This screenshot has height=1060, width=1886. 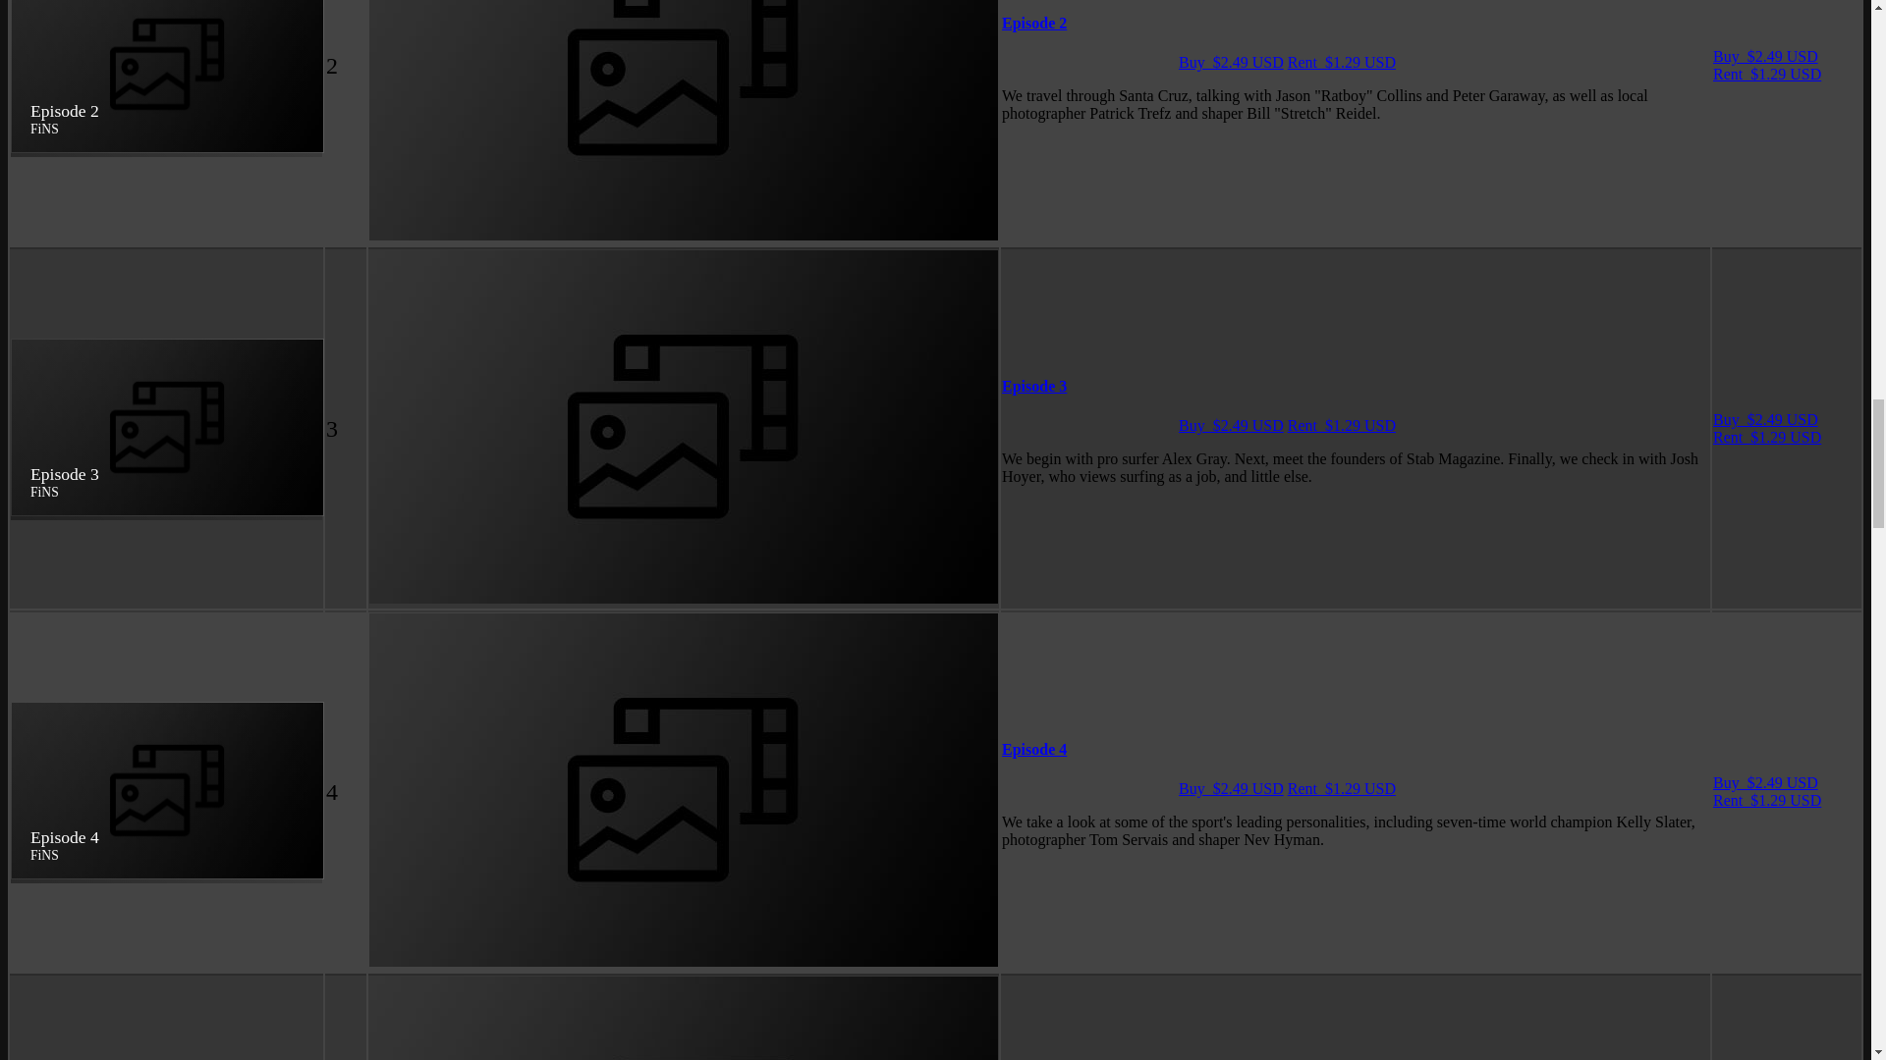 I want to click on Episode  11, so click(x=468, y=748).